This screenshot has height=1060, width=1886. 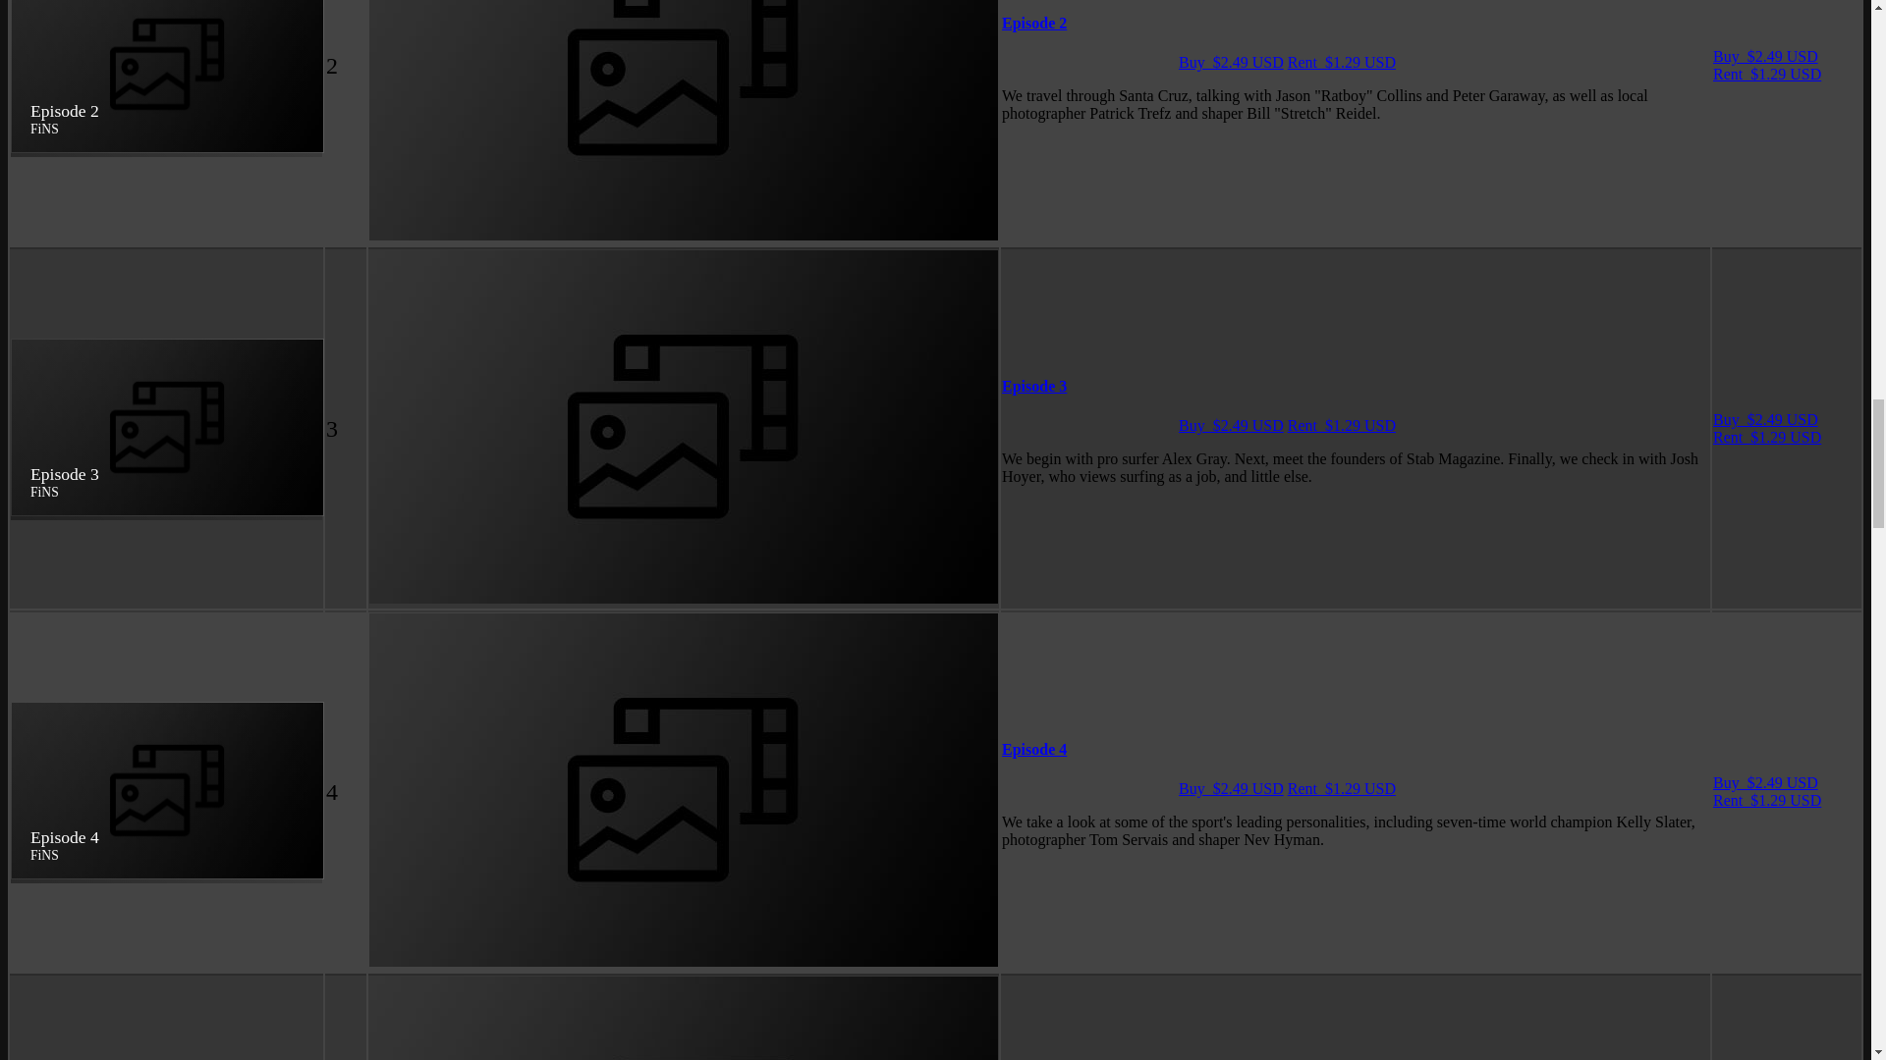 I want to click on Episode  11, so click(x=468, y=748).